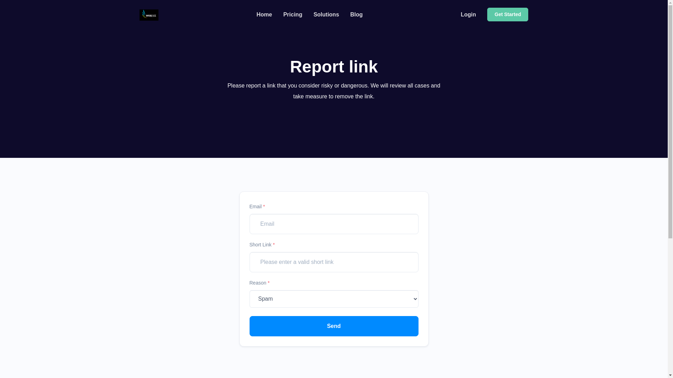 The height and width of the screenshot is (378, 673). What do you see at coordinates (468, 15) in the screenshot?
I see `Login` at bounding box center [468, 15].